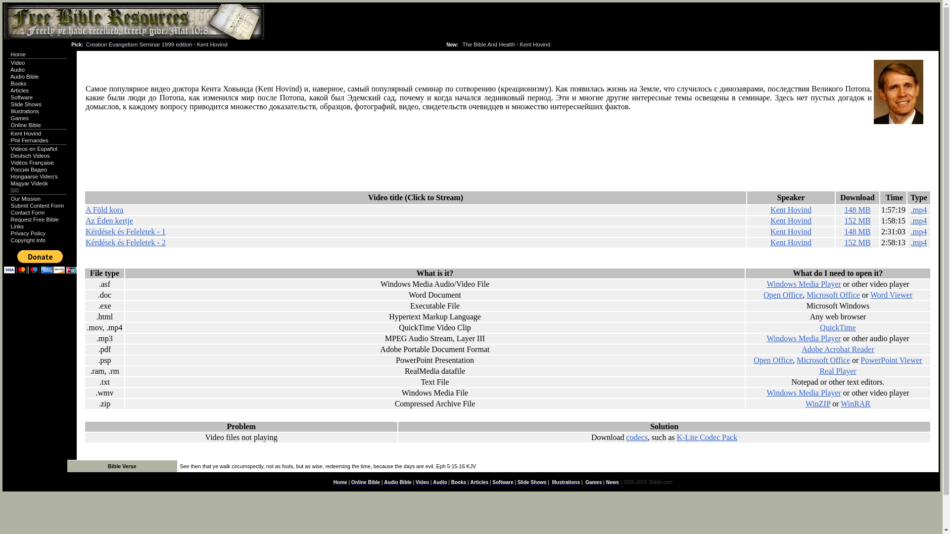 The image size is (950, 534). I want to click on Home, so click(18, 54).